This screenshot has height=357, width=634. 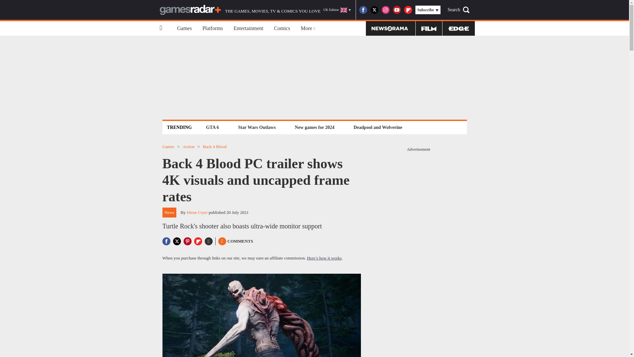 I want to click on Comics, so click(x=282, y=28).